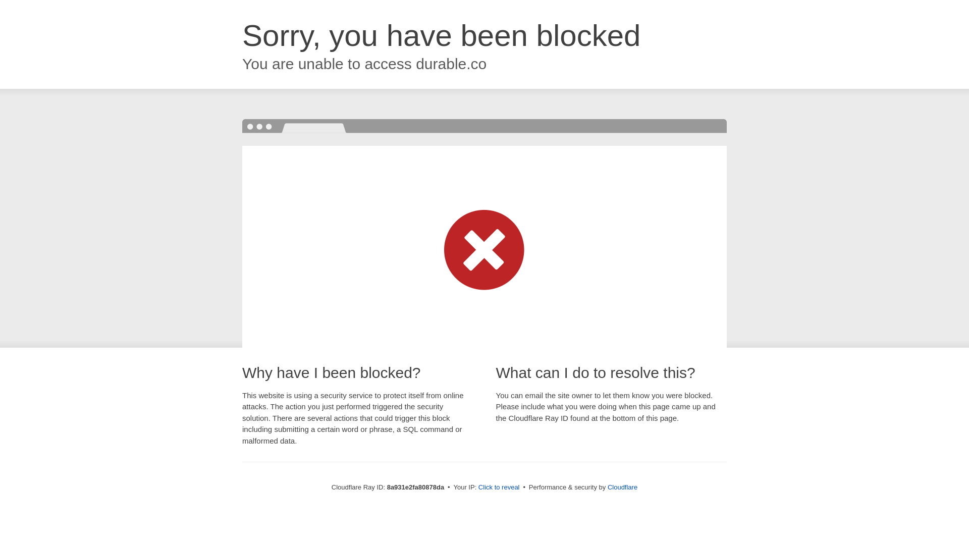 This screenshot has height=545, width=969. What do you see at coordinates (499, 487) in the screenshot?
I see `Click to reveal` at bounding box center [499, 487].